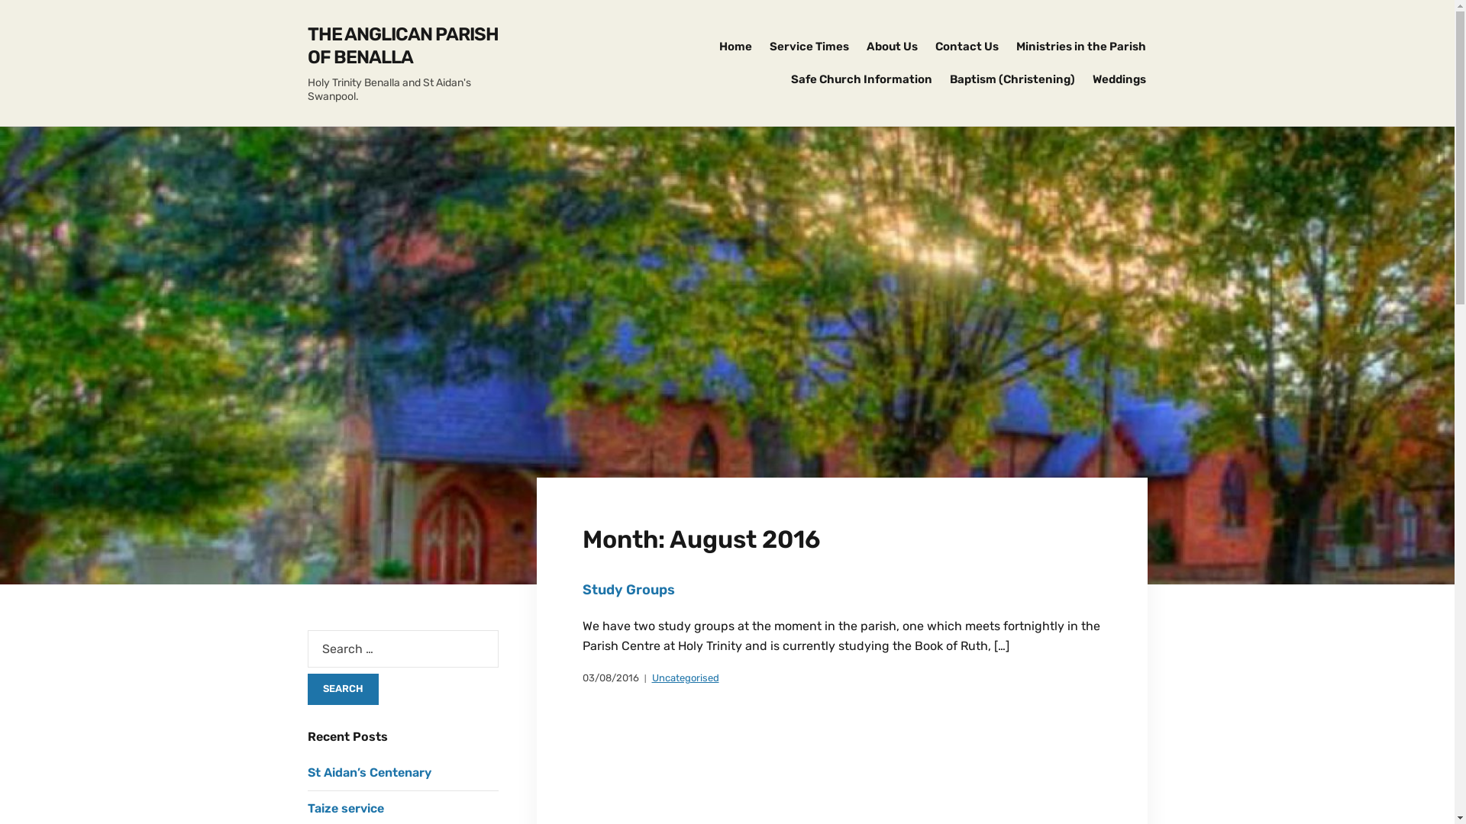 This screenshot has height=824, width=1466. I want to click on Search, so click(342, 689).